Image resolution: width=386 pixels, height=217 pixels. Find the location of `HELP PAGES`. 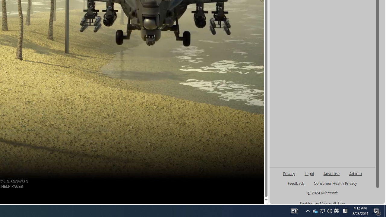

HELP PAGES is located at coordinates (294, 211).